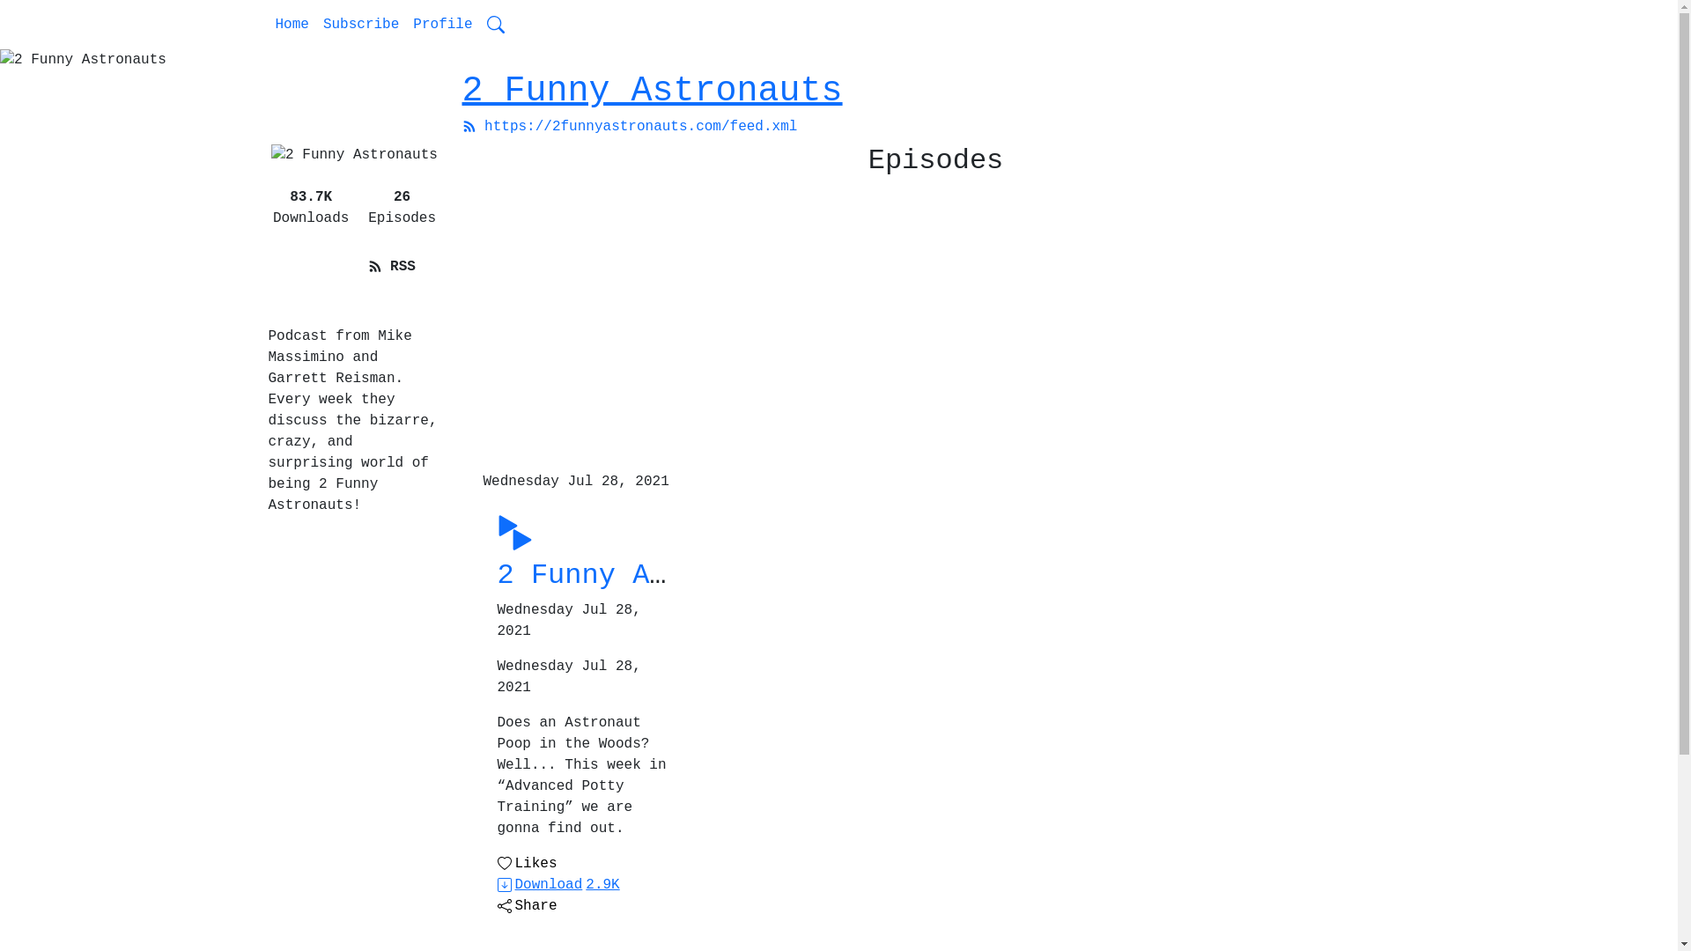 This screenshot has width=1691, height=951. Describe the element at coordinates (527, 906) in the screenshot. I see `Share` at that location.